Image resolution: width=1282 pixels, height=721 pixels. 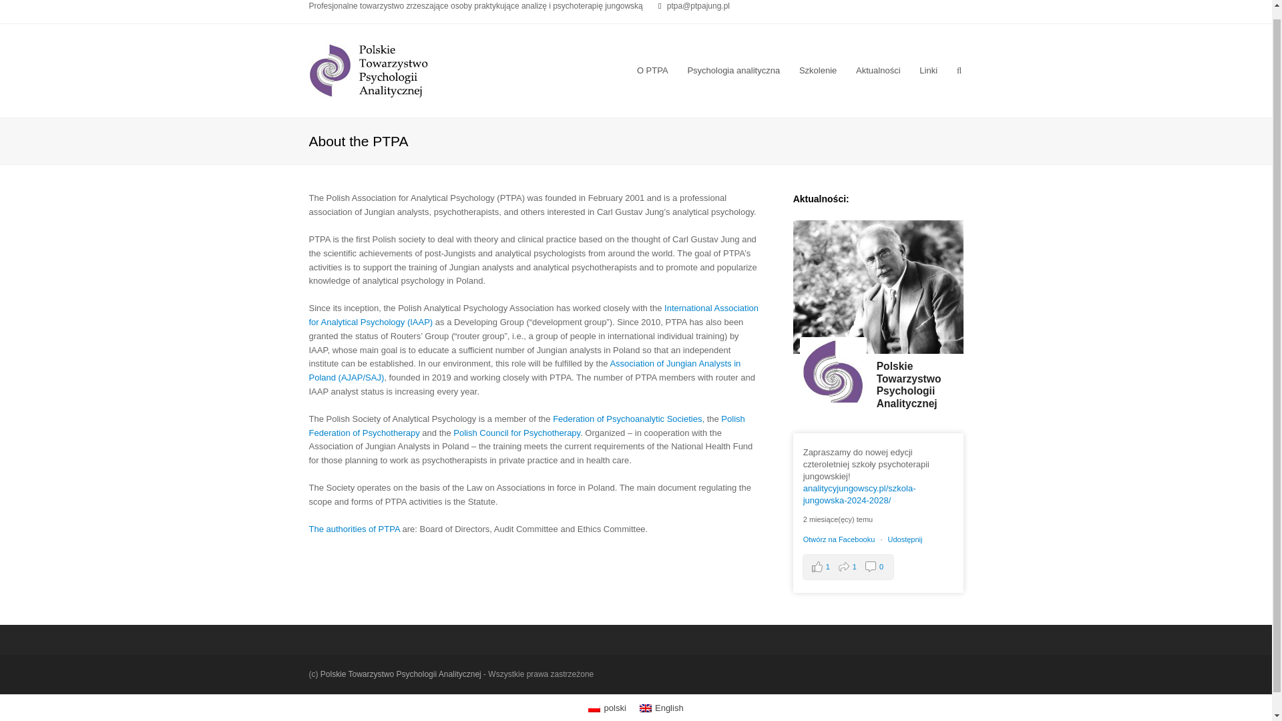 What do you see at coordinates (517, 433) in the screenshot?
I see `Polish Council for Psychotherapy` at bounding box center [517, 433].